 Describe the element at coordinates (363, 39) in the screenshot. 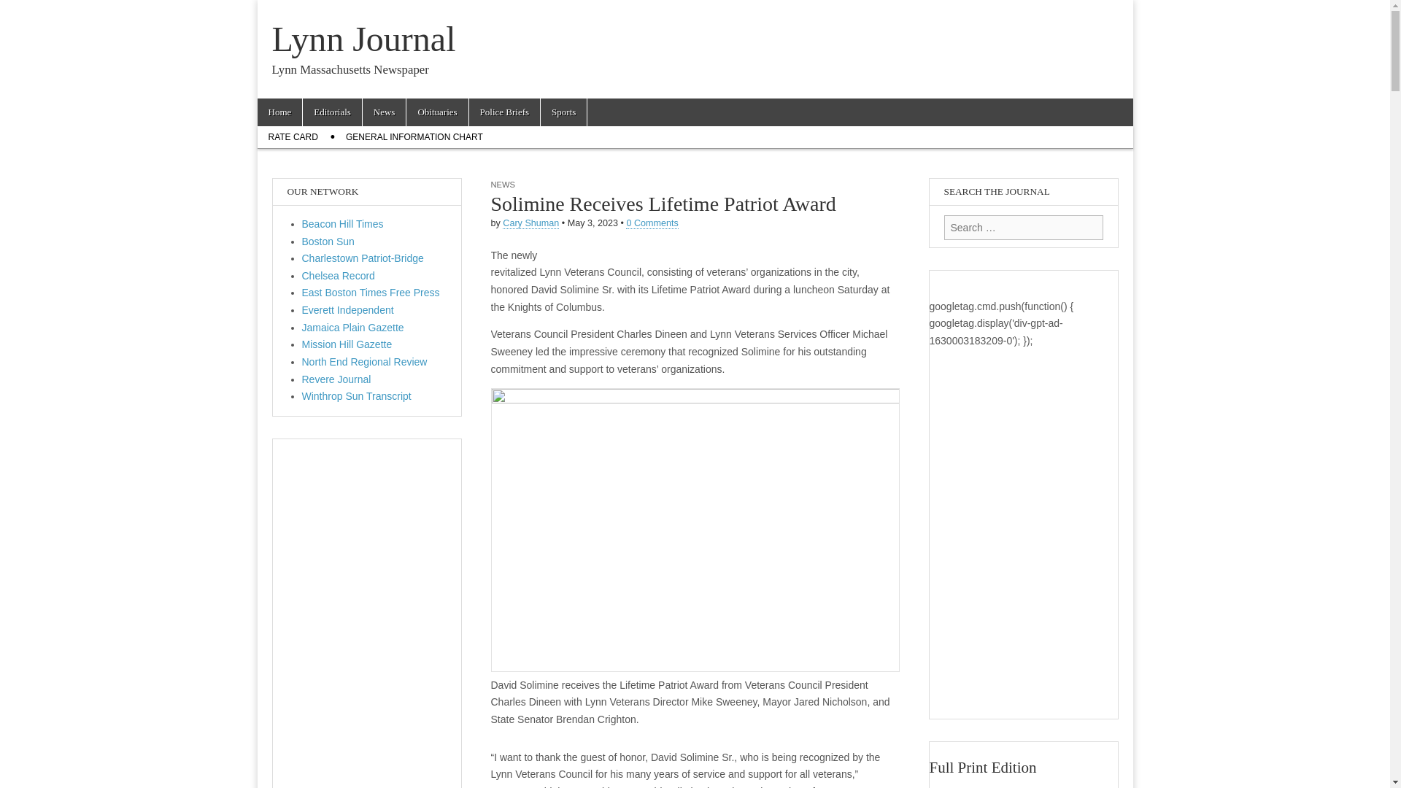

I see `Lynn Journal` at that location.